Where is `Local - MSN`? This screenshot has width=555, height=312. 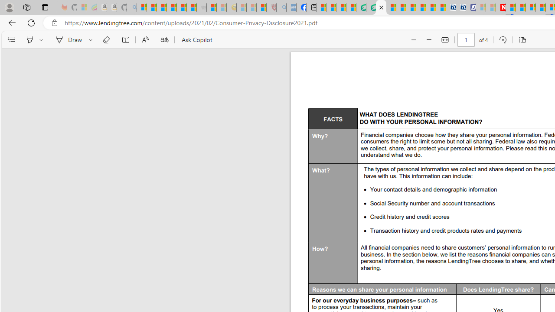 Local - MSN is located at coordinates (261, 8).